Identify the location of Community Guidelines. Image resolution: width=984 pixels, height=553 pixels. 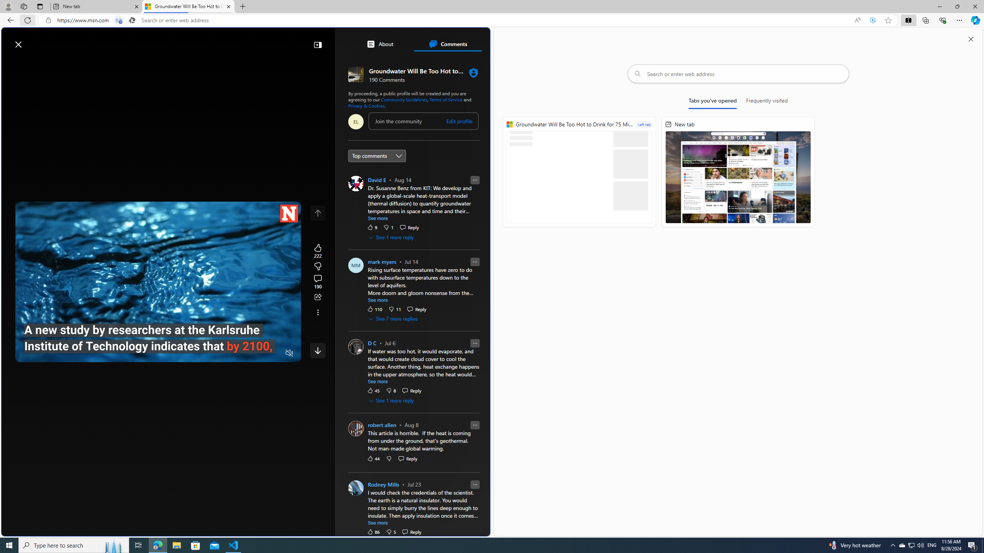
(404, 99).